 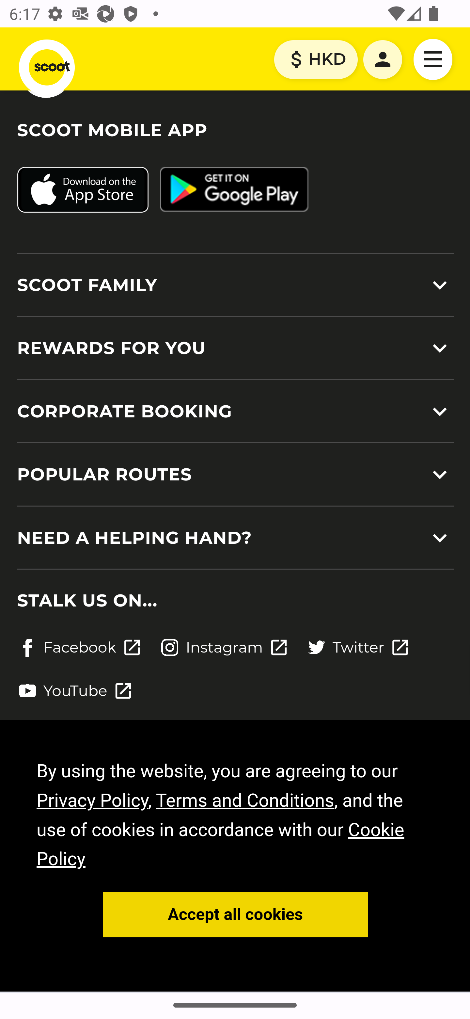 What do you see at coordinates (79, 647) in the screenshot?
I see `Facebook open_in_new Facebook open_in_new` at bounding box center [79, 647].